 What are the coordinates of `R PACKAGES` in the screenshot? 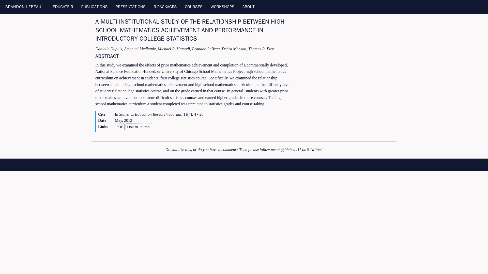 It's located at (165, 7).